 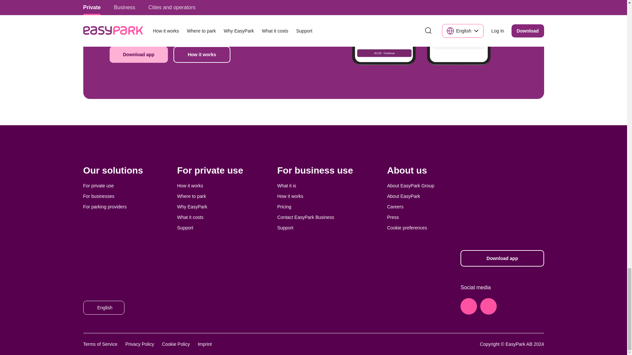 I want to click on About EasyPark, so click(x=404, y=196).